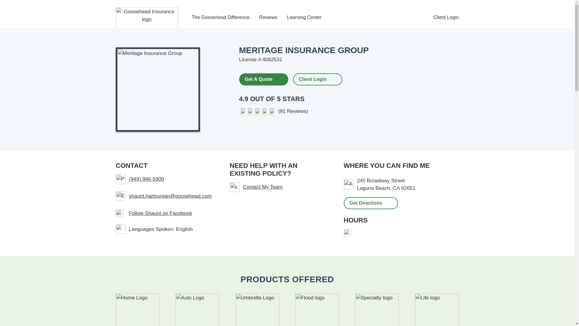  Describe the element at coordinates (371, 203) in the screenshot. I see `Get Directions` at that location.